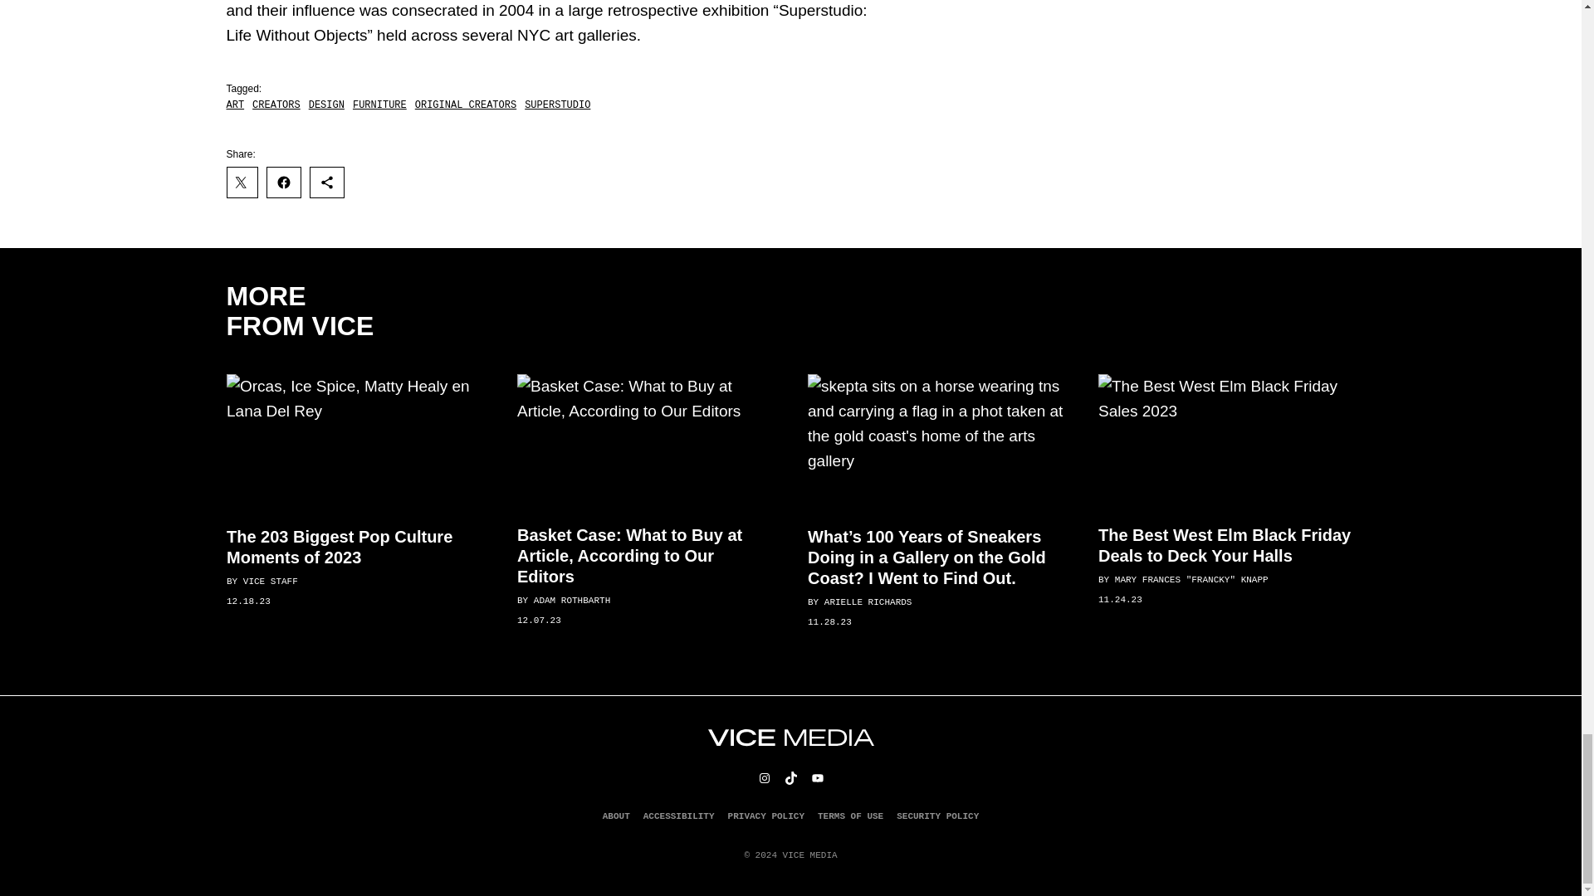  Describe the element at coordinates (1191, 580) in the screenshot. I see `Posts by Mary Frances "Francky" Knapp` at that location.